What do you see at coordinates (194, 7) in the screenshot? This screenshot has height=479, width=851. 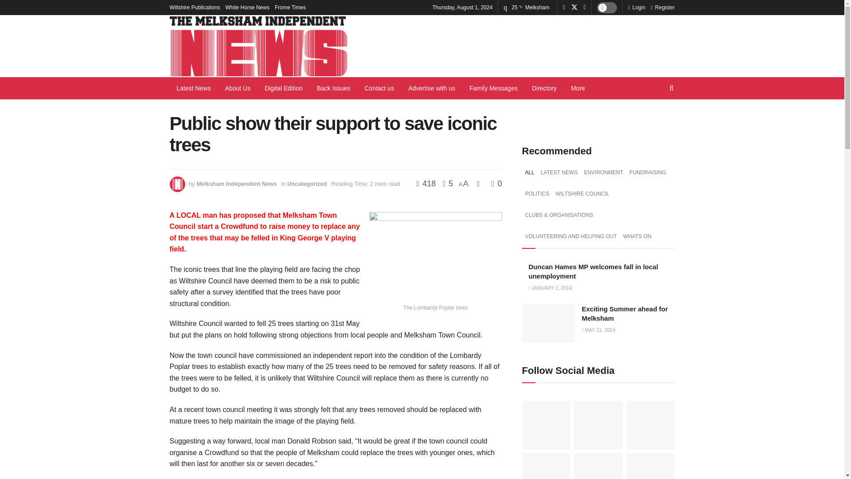 I see `Wiltshire Publications` at bounding box center [194, 7].